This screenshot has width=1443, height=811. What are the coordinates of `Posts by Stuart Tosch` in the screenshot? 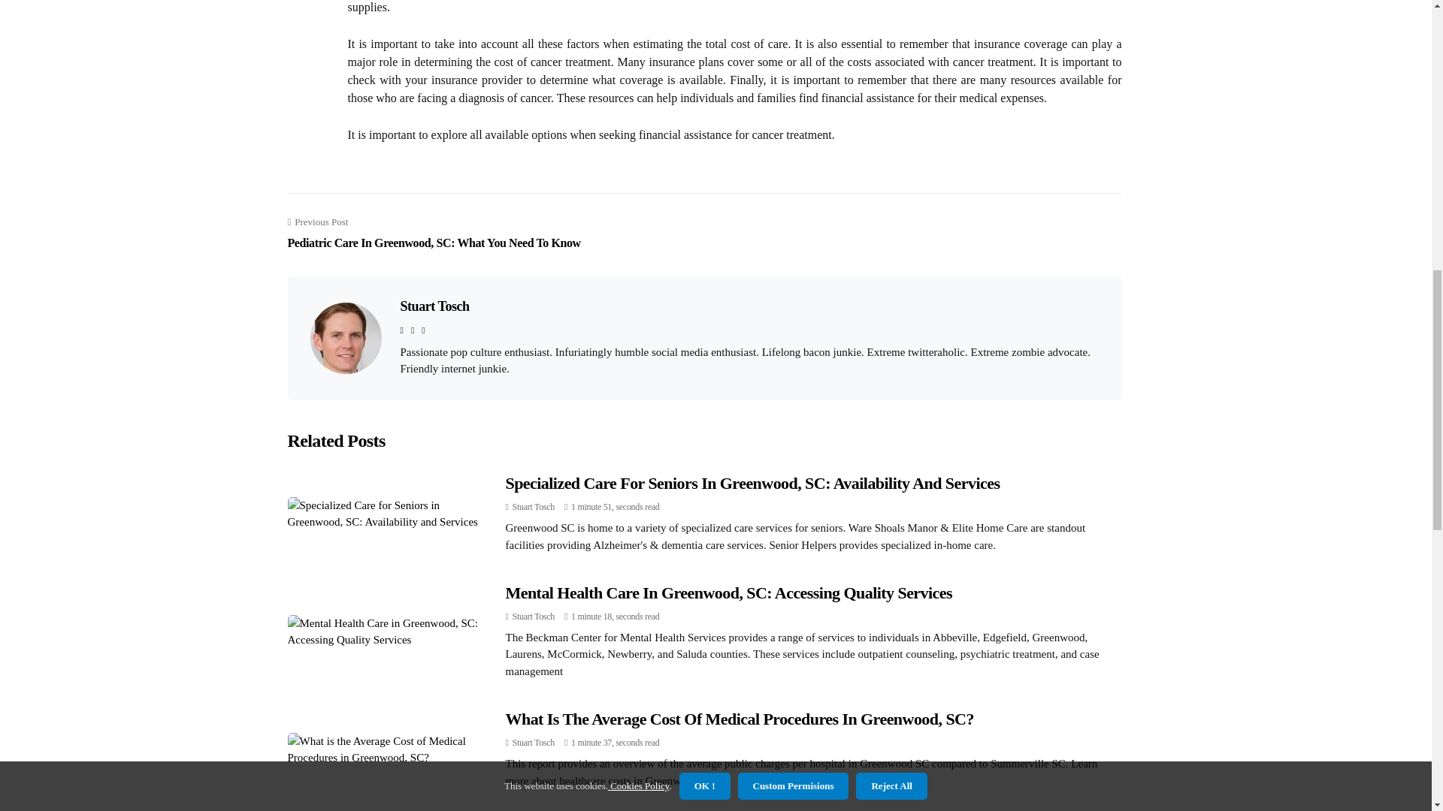 It's located at (533, 742).